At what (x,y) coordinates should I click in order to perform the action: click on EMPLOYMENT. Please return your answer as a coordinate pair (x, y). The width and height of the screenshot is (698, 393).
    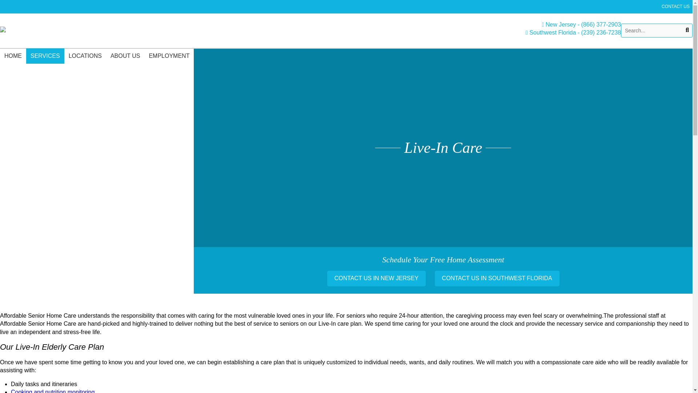
    Looking at the image, I should click on (169, 56).